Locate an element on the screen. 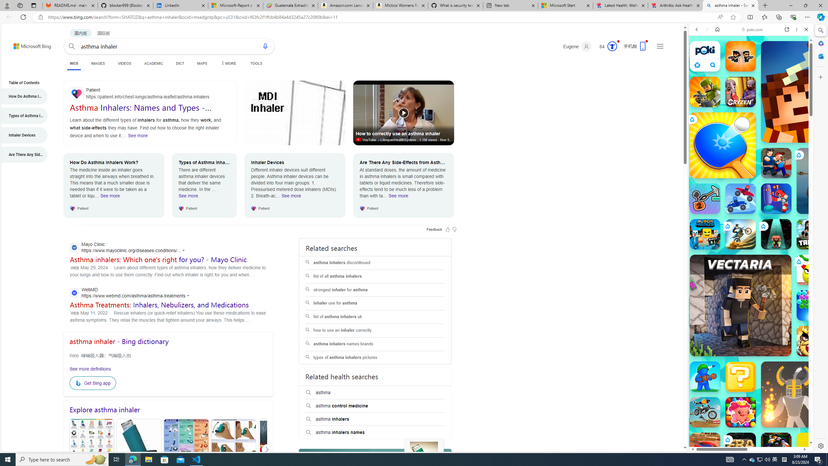  Asthma Inhaler Technique is located at coordinates (234, 449).